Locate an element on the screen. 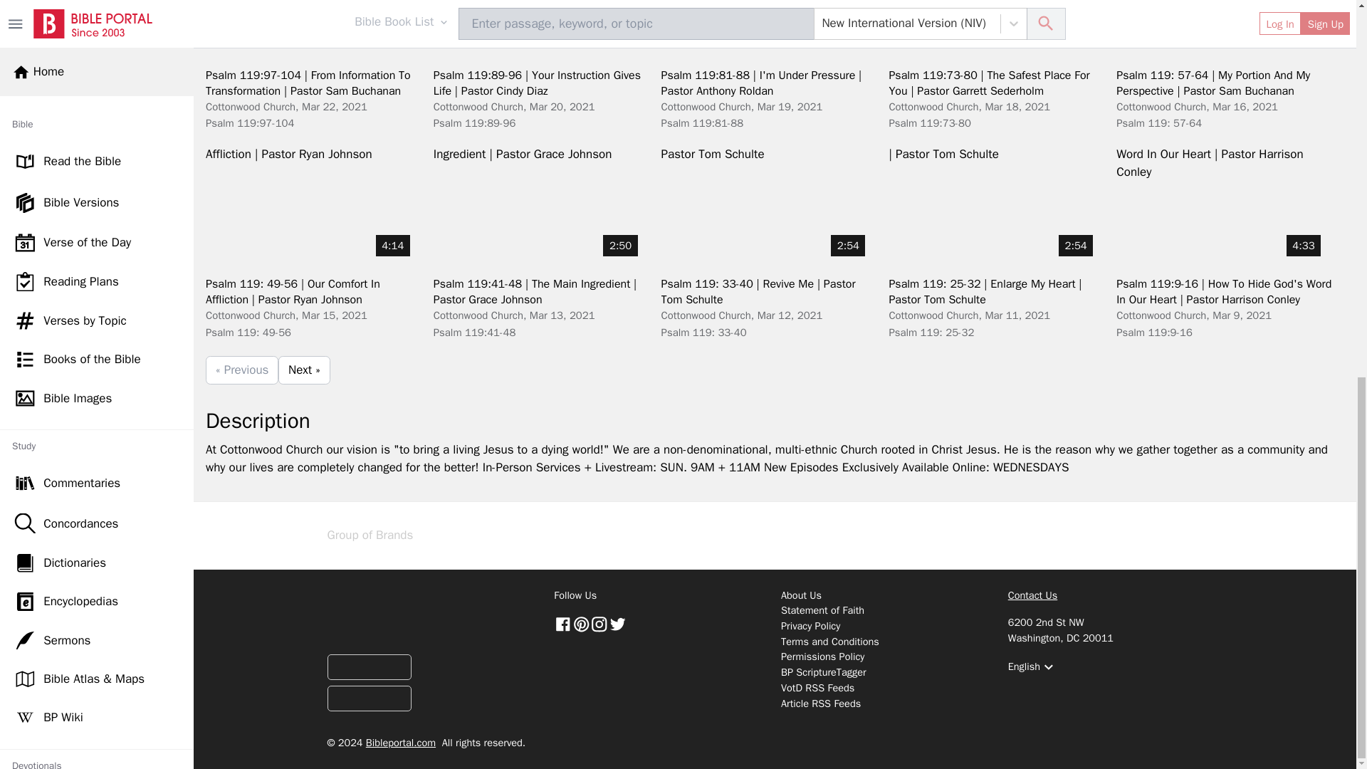 The width and height of the screenshot is (1367, 769). Picture Quotes is located at coordinates (97, 263).